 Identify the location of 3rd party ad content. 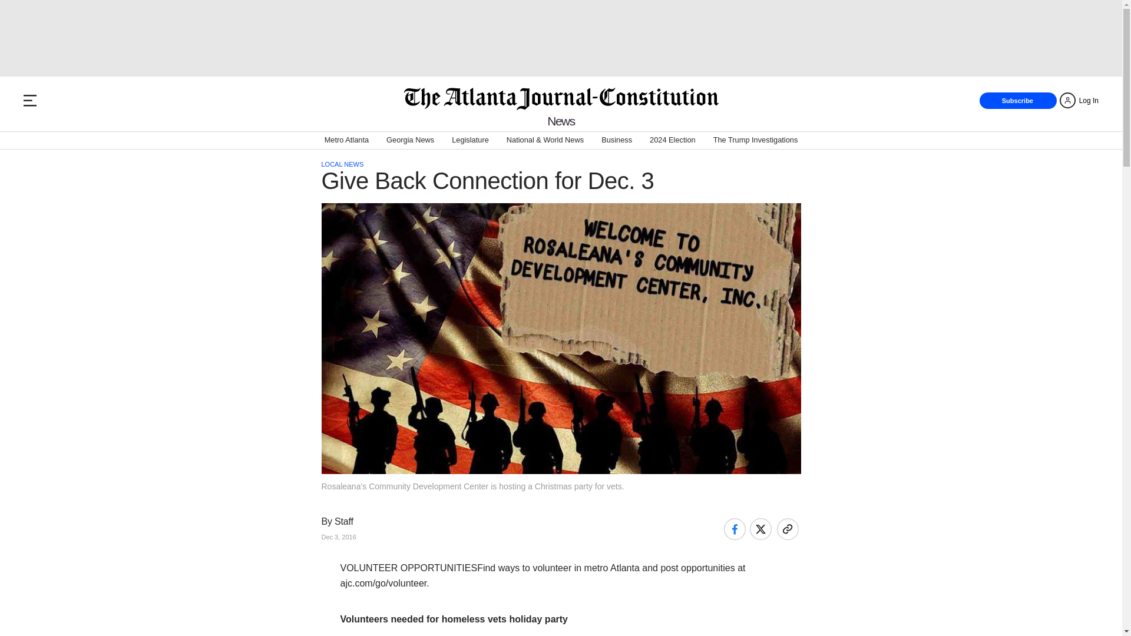
(560, 38).